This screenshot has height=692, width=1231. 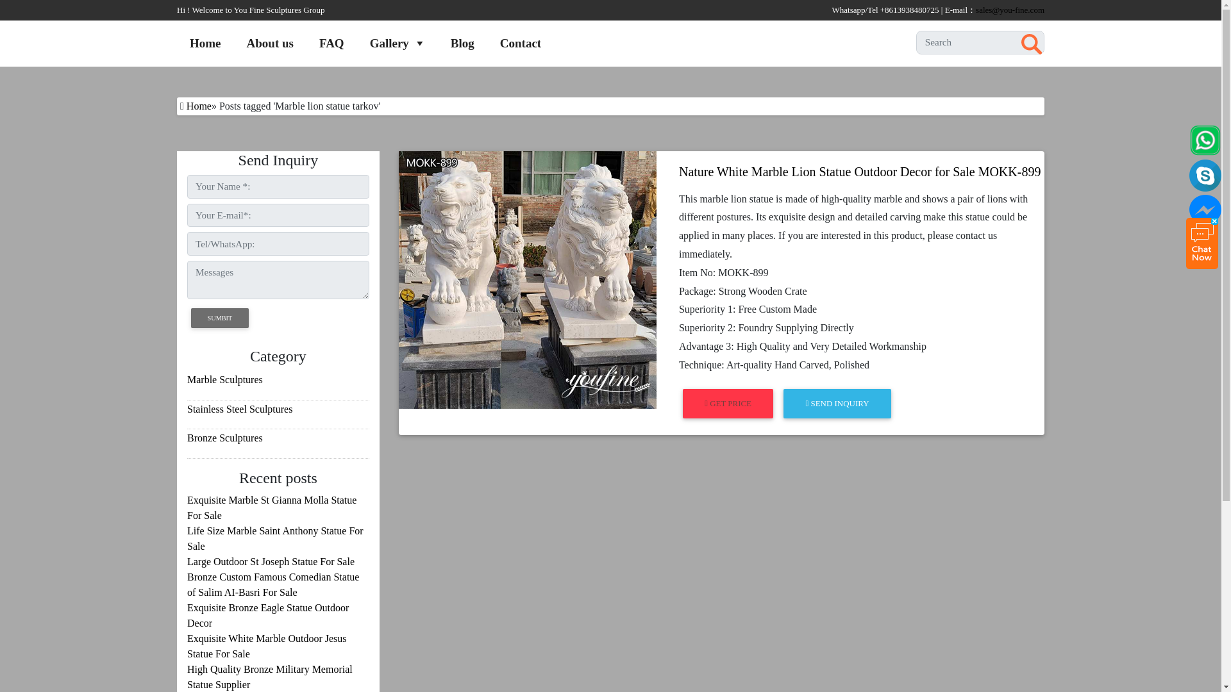 What do you see at coordinates (270, 43) in the screenshot?
I see `About us` at bounding box center [270, 43].